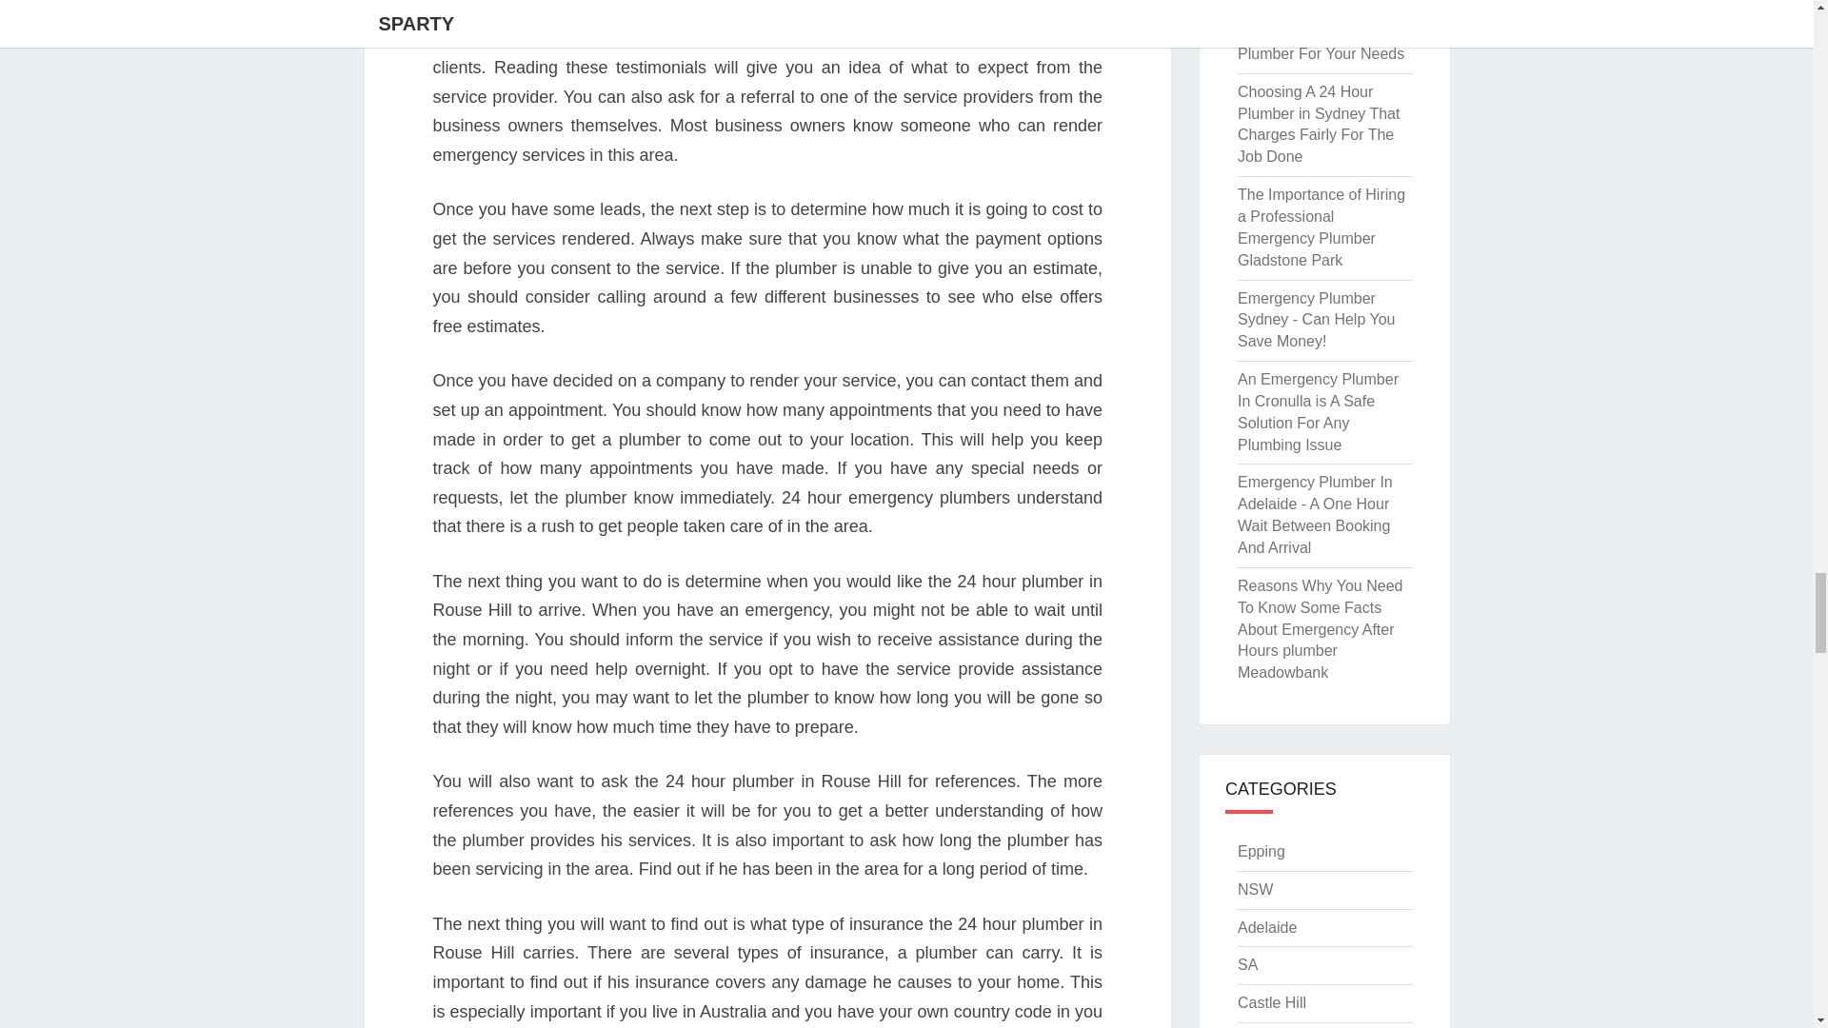 This screenshot has height=1028, width=1828. What do you see at coordinates (792, 10) in the screenshot?
I see `search for a 24 hour plumber in Rouse Hill` at bounding box center [792, 10].